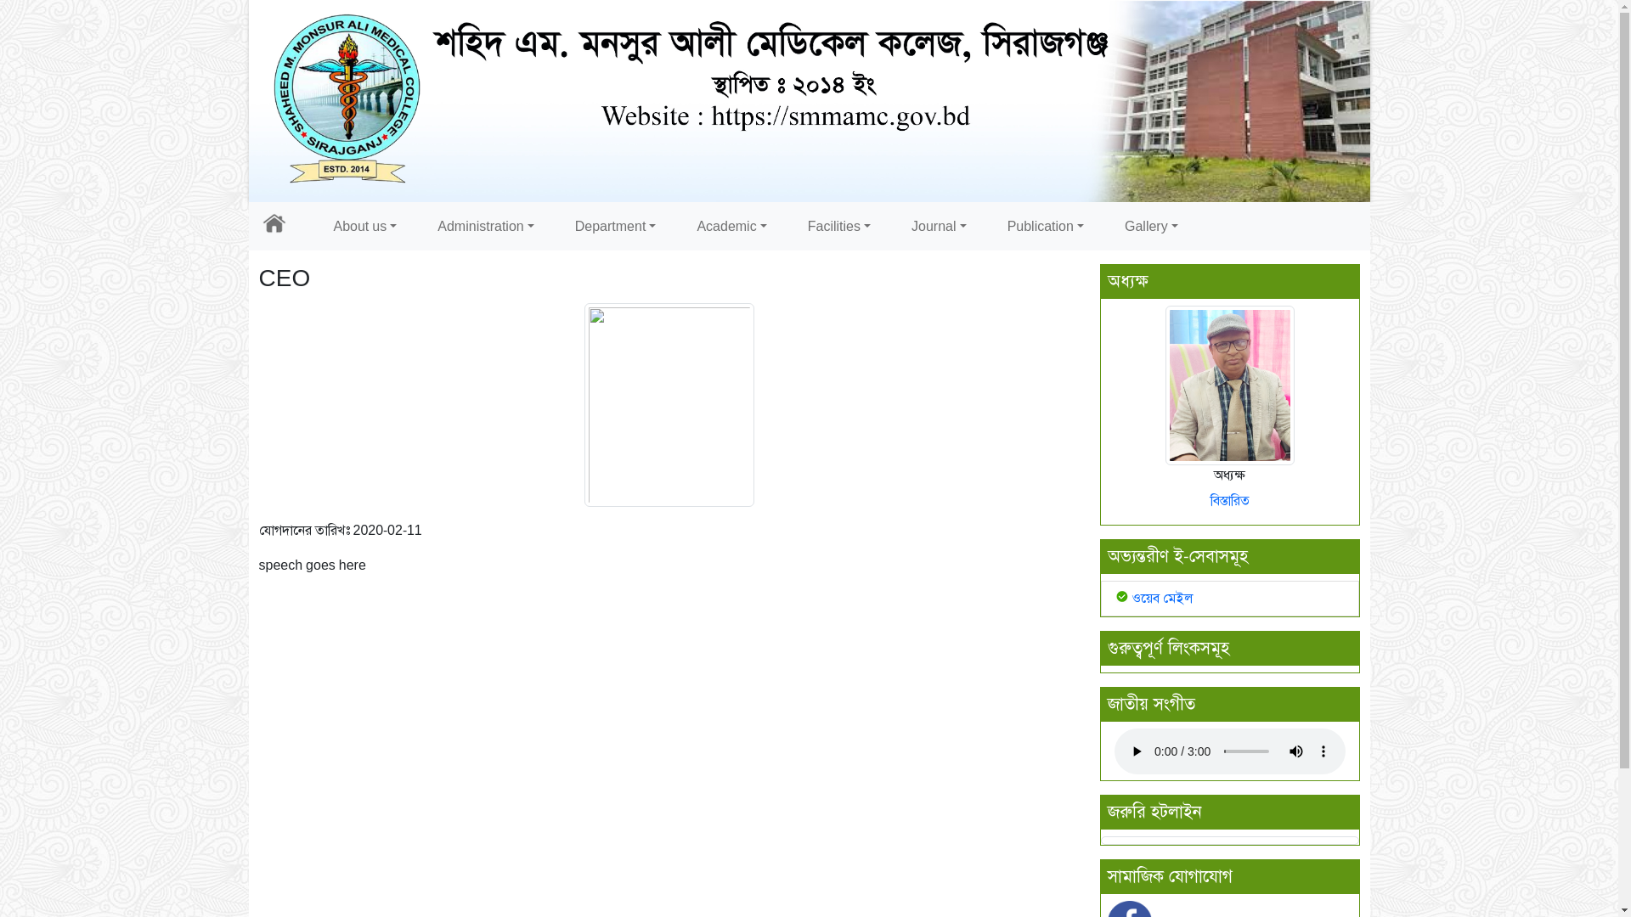 Image resolution: width=1631 pixels, height=917 pixels. I want to click on Stop, so click(815, 222).